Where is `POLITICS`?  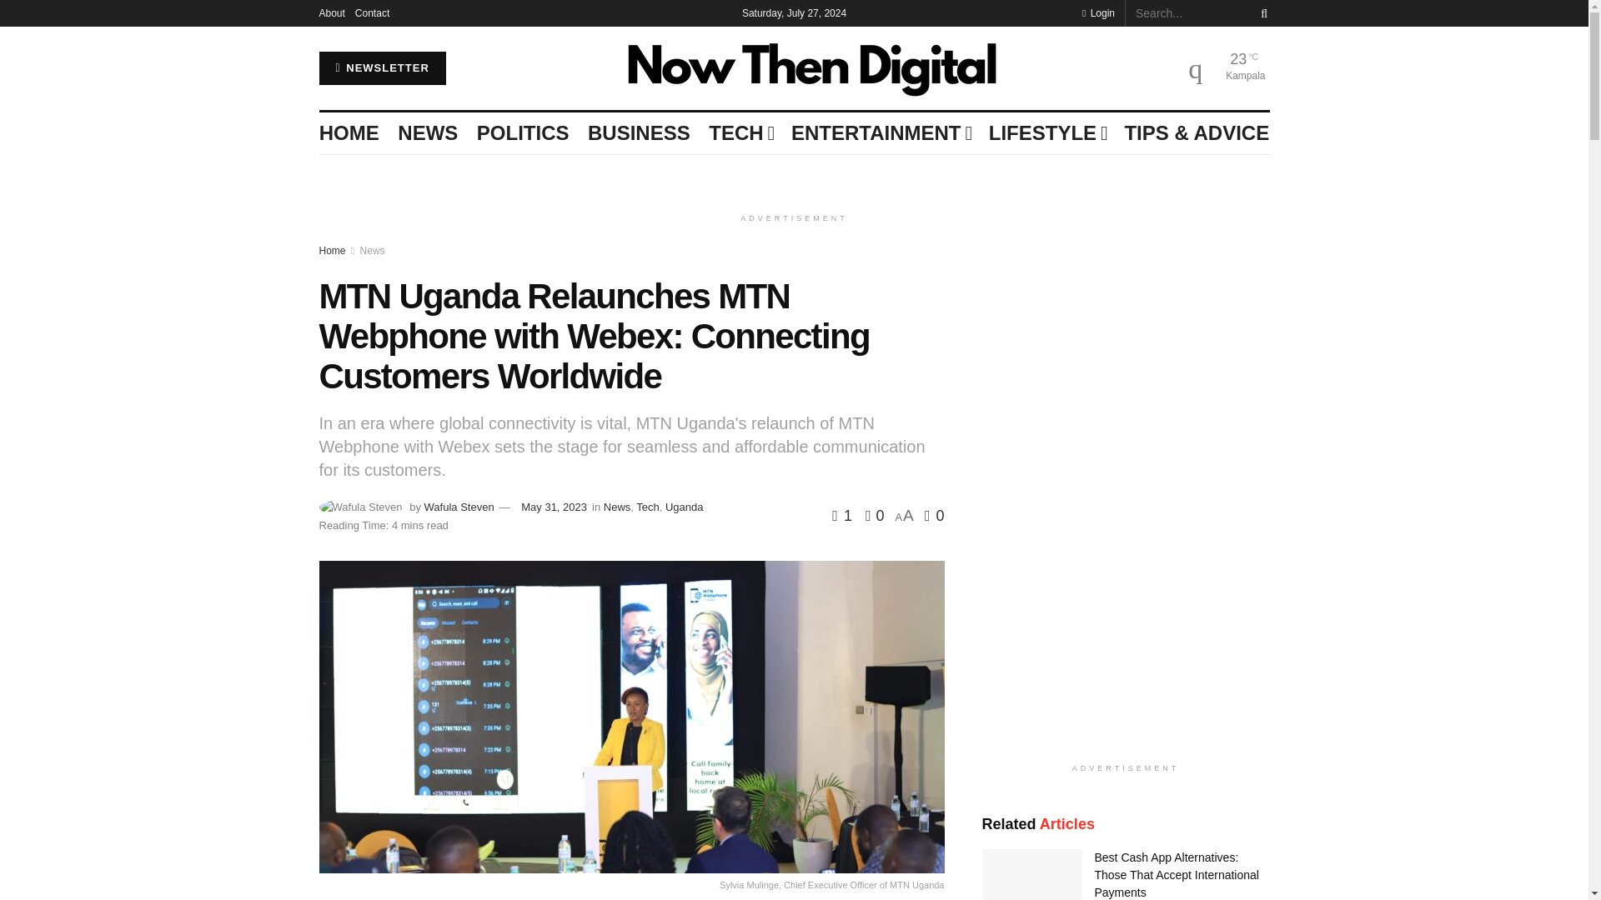
POLITICS is located at coordinates (524, 133).